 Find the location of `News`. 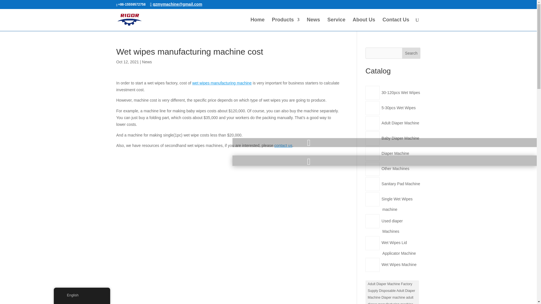

News is located at coordinates (147, 62).